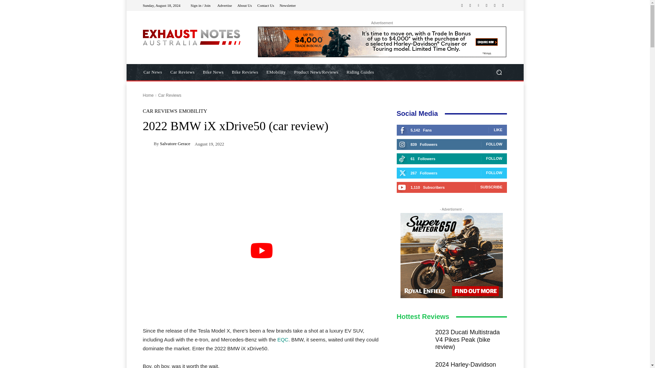  I want to click on EMOBILITY, so click(193, 111).